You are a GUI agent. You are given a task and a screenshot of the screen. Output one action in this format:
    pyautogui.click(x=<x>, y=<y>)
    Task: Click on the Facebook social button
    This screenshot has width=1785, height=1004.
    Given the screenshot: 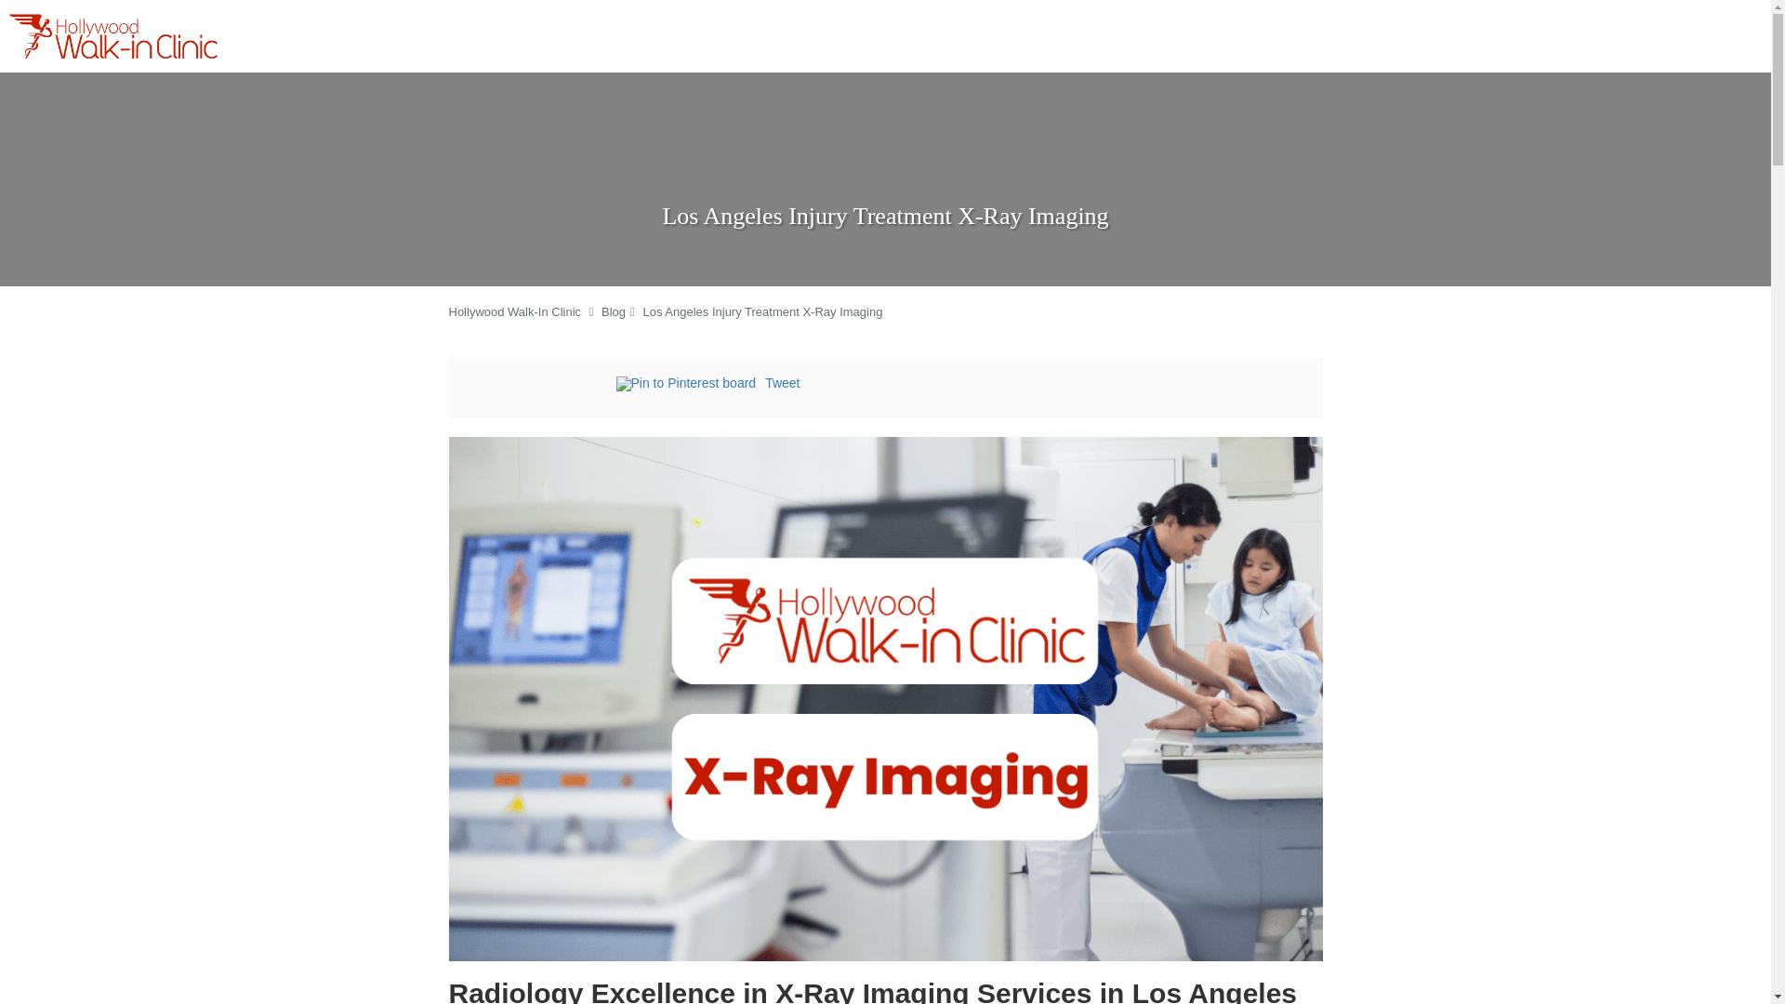 What is the action you would take?
    pyautogui.click(x=541, y=386)
    